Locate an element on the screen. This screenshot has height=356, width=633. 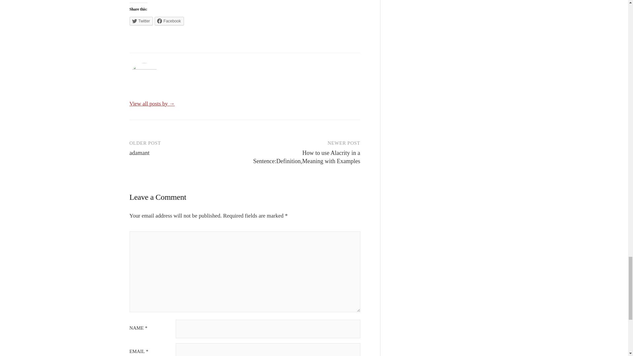
adamant is located at coordinates (139, 153).